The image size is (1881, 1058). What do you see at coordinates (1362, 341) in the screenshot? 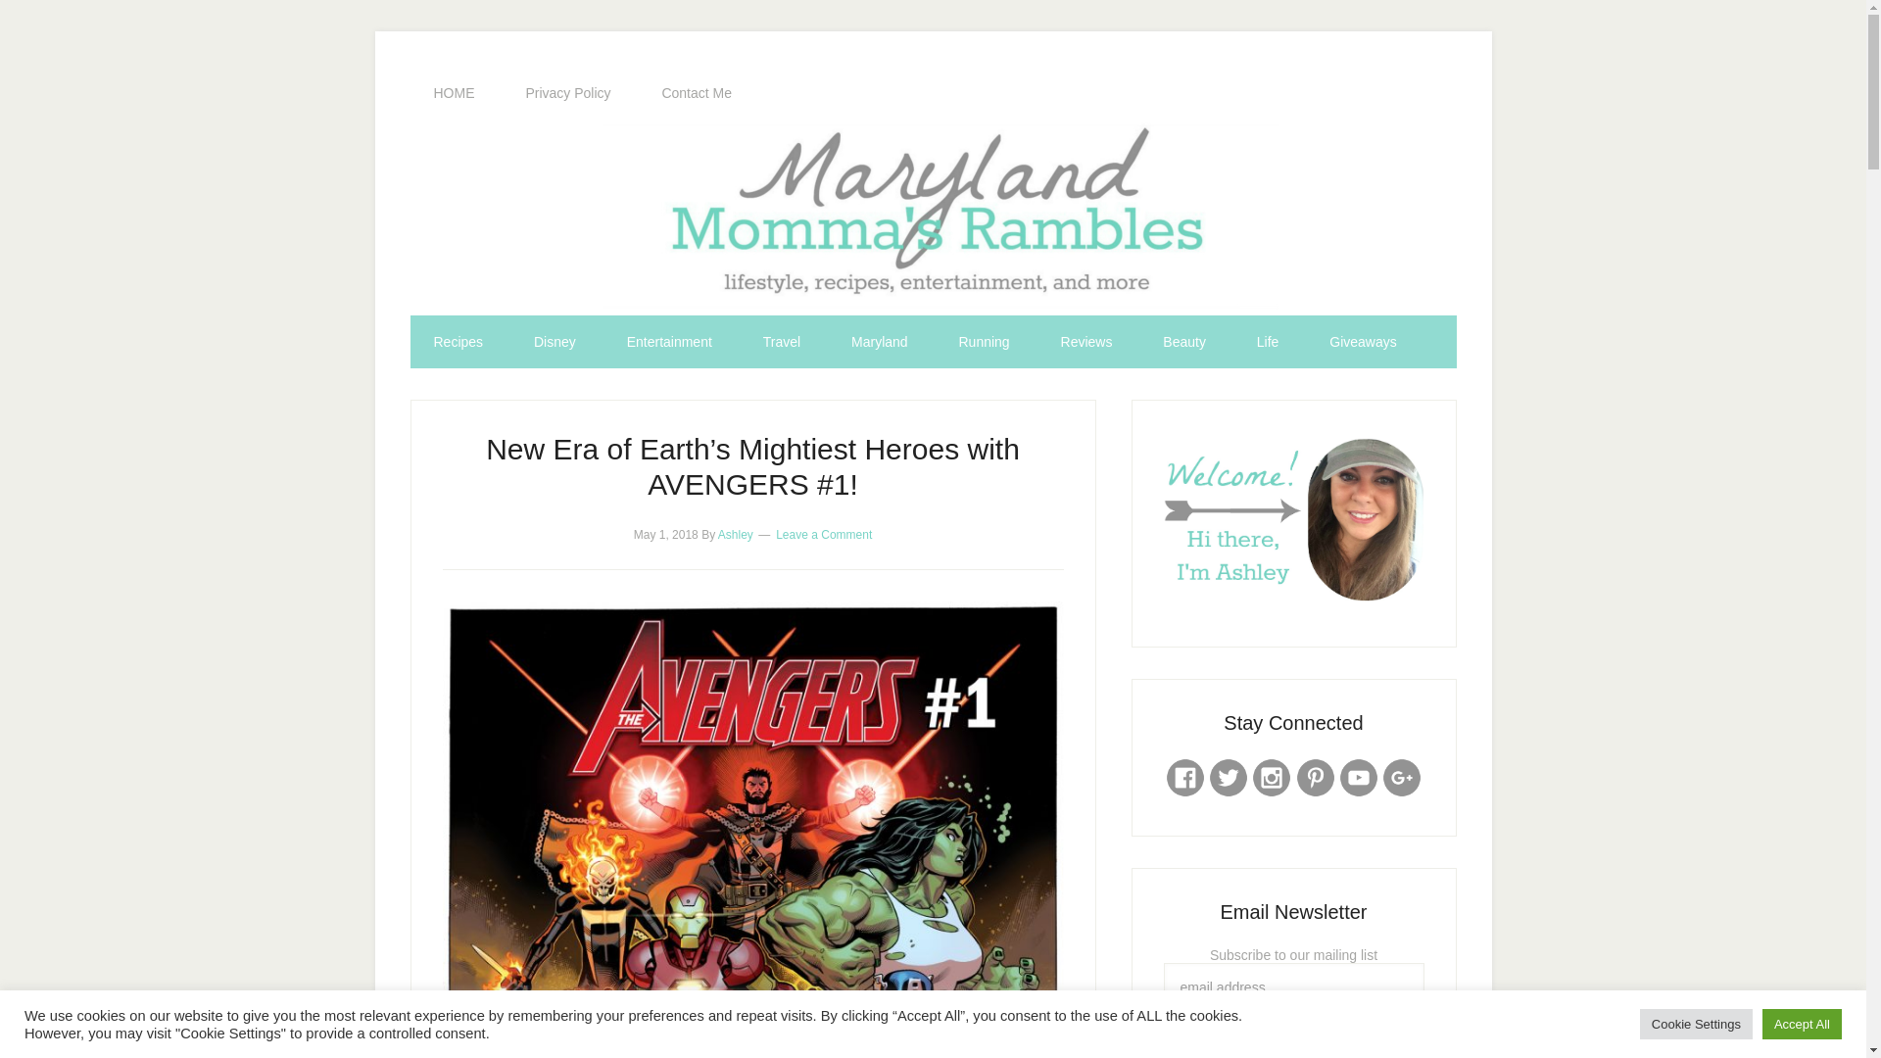
I see `Giveaways` at bounding box center [1362, 341].